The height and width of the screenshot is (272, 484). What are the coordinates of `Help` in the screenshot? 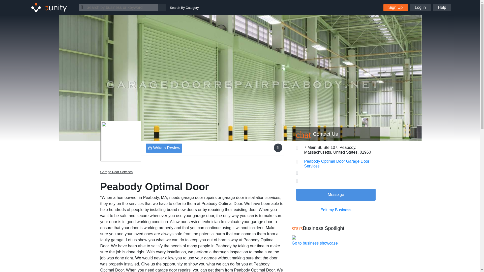 It's located at (442, 8).